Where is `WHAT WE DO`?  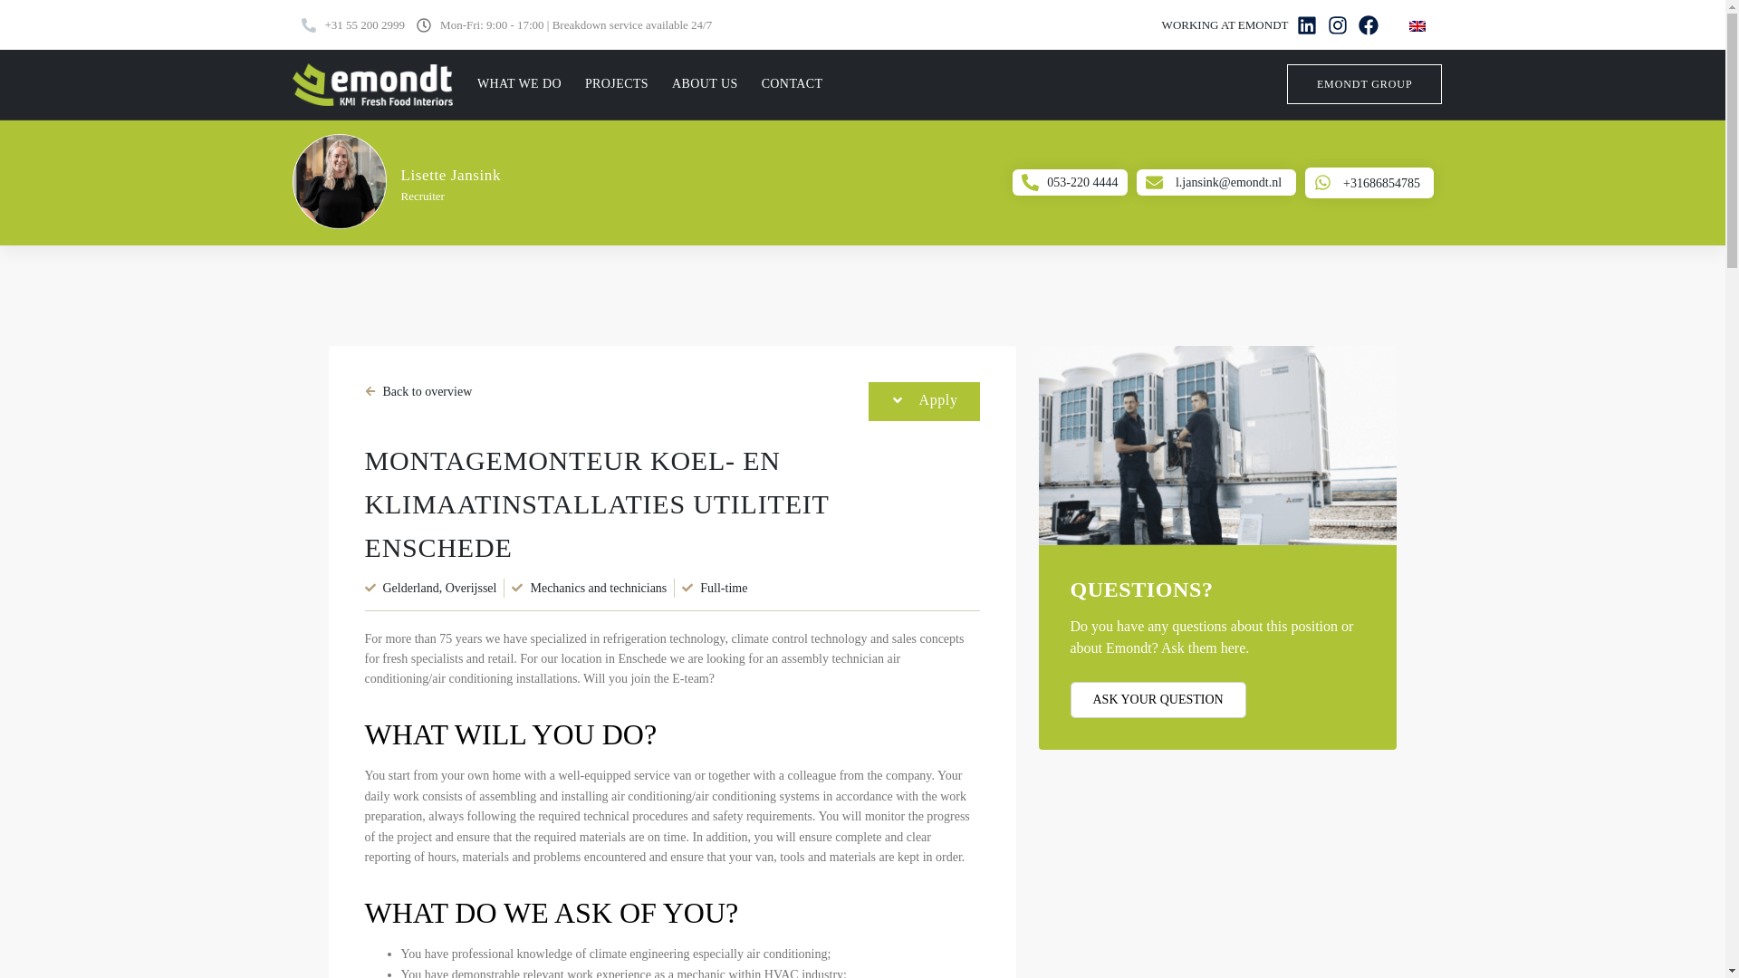 WHAT WE DO is located at coordinates (519, 83).